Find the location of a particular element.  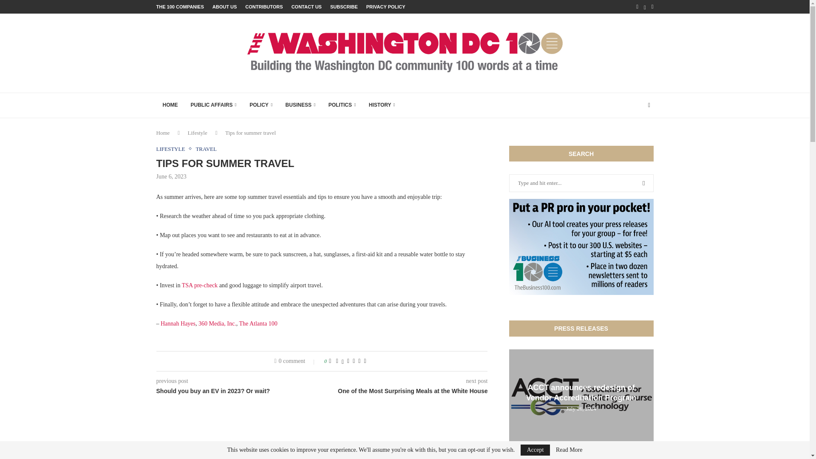

ABOUT US is located at coordinates (224, 7).